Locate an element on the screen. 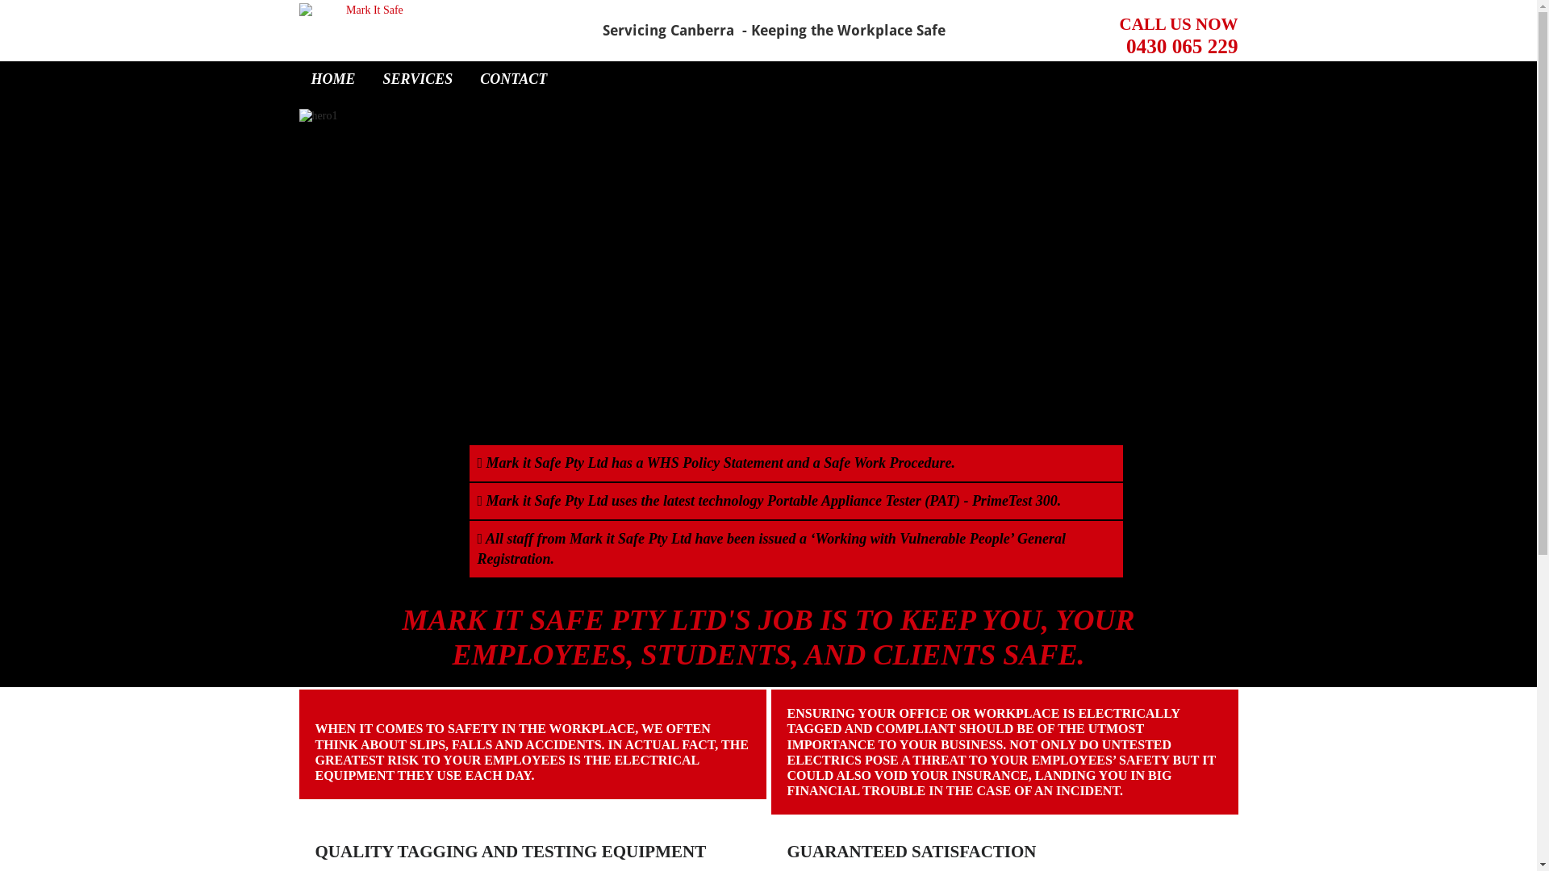 The width and height of the screenshot is (1549, 871). hero1 is located at coordinates (768, 298).